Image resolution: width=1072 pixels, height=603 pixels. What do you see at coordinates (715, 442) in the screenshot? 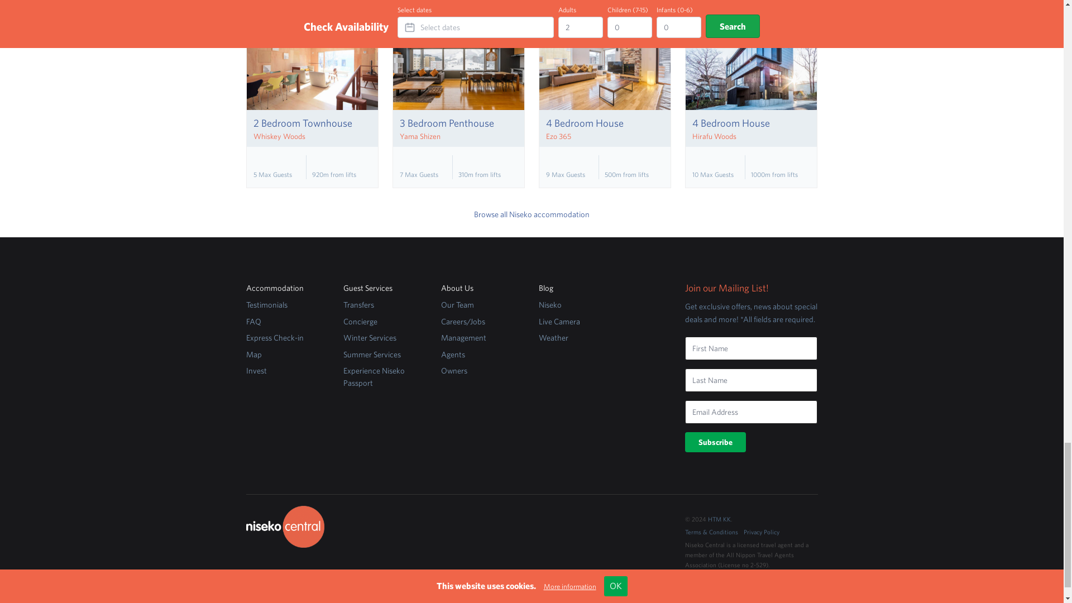
I see `Subscribe` at bounding box center [715, 442].